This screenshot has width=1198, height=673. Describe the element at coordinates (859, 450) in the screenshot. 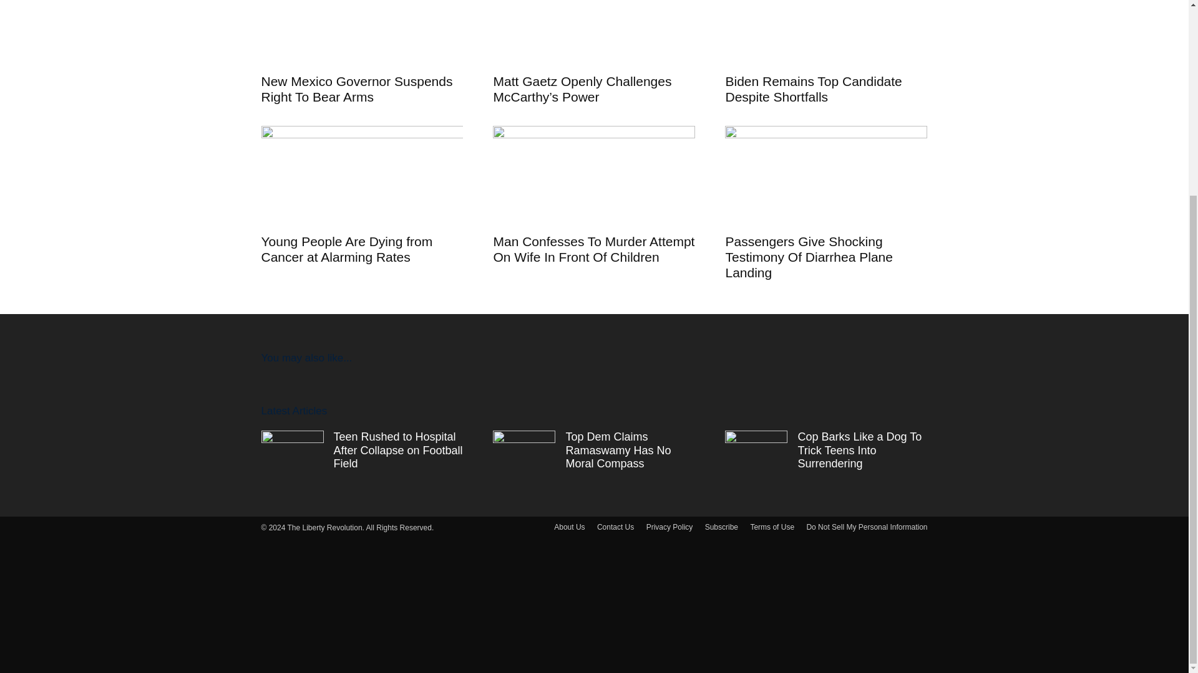

I see `Cop Barks Like a Dog To Trick Teens Into Surrendering` at that location.